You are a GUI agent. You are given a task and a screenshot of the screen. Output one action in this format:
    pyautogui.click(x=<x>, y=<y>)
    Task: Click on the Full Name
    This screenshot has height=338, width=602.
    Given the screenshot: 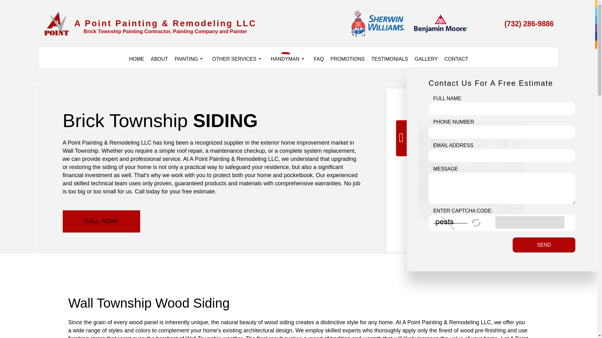 What is the action you would take?
    pyautogui.click(x=502, y=109)
    